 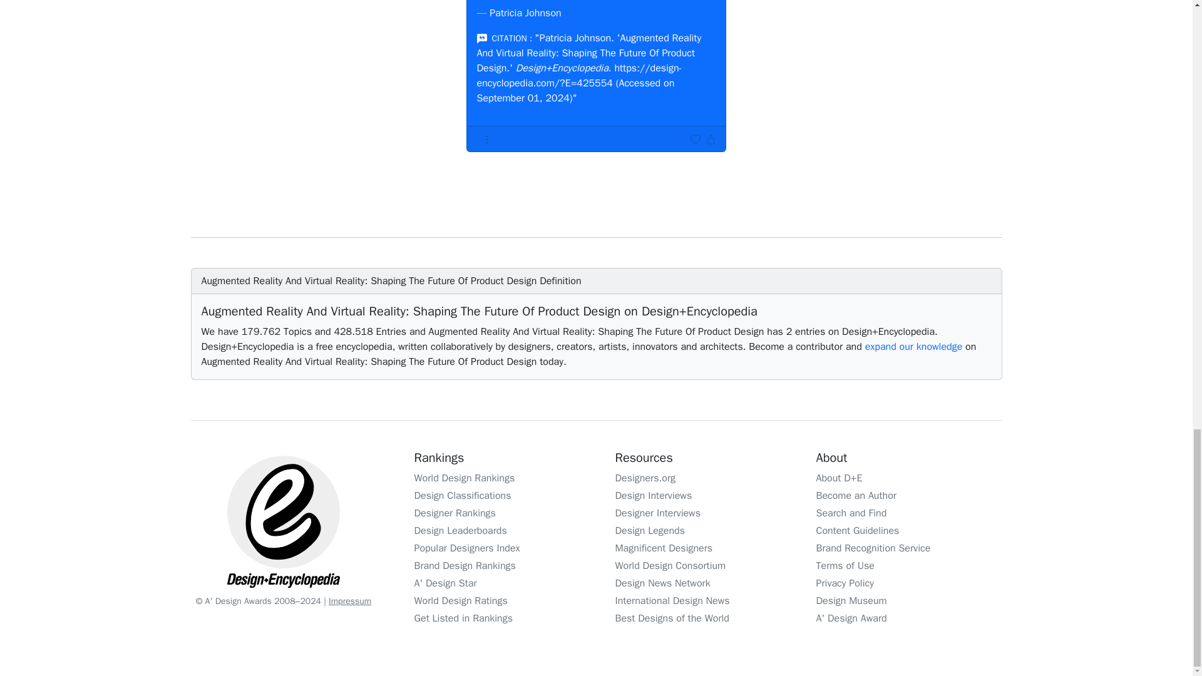 I want to click on Search and Find, so click(x=851, y=513).